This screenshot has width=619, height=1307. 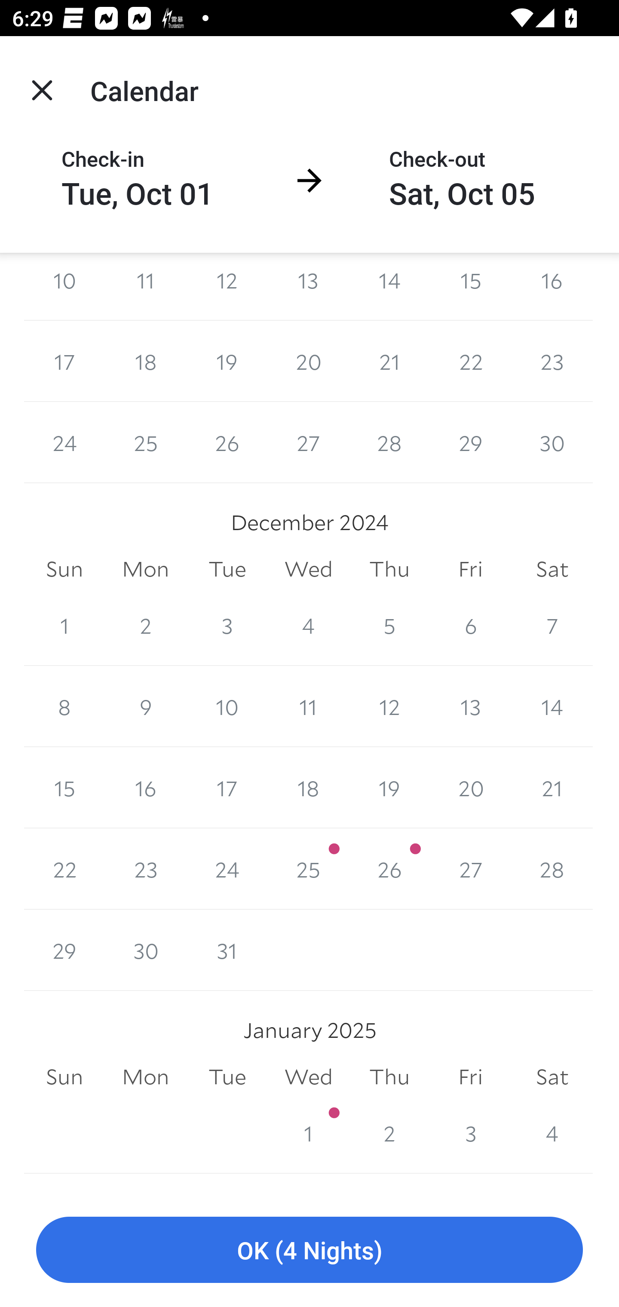 I want to click on Sun, so click(x=64, y=569).